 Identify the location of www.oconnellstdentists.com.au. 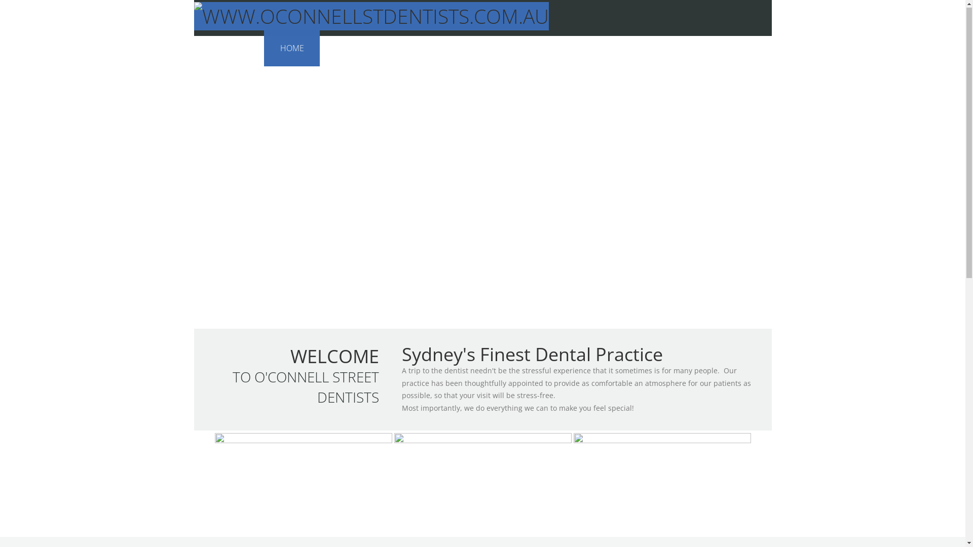
(371, 17).